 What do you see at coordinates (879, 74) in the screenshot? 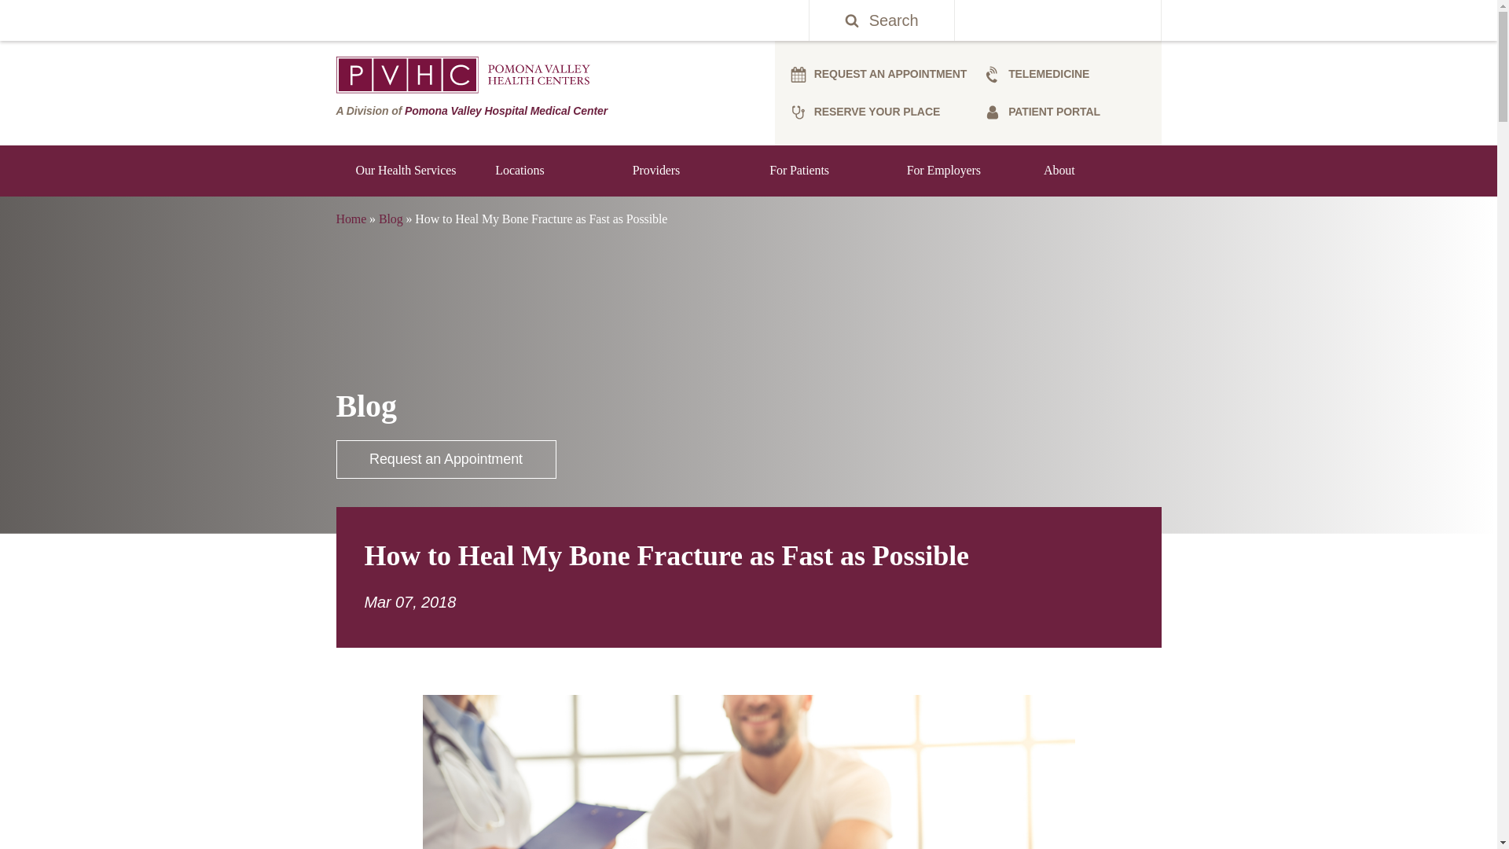
I see `REQUEST AN APPOINTMENT` at bounding box center [879, 74].